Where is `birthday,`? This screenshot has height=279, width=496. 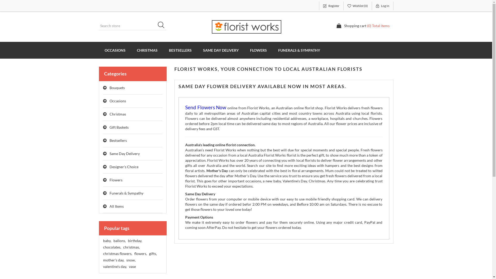
birthday, is located at coordinates (135, 241).